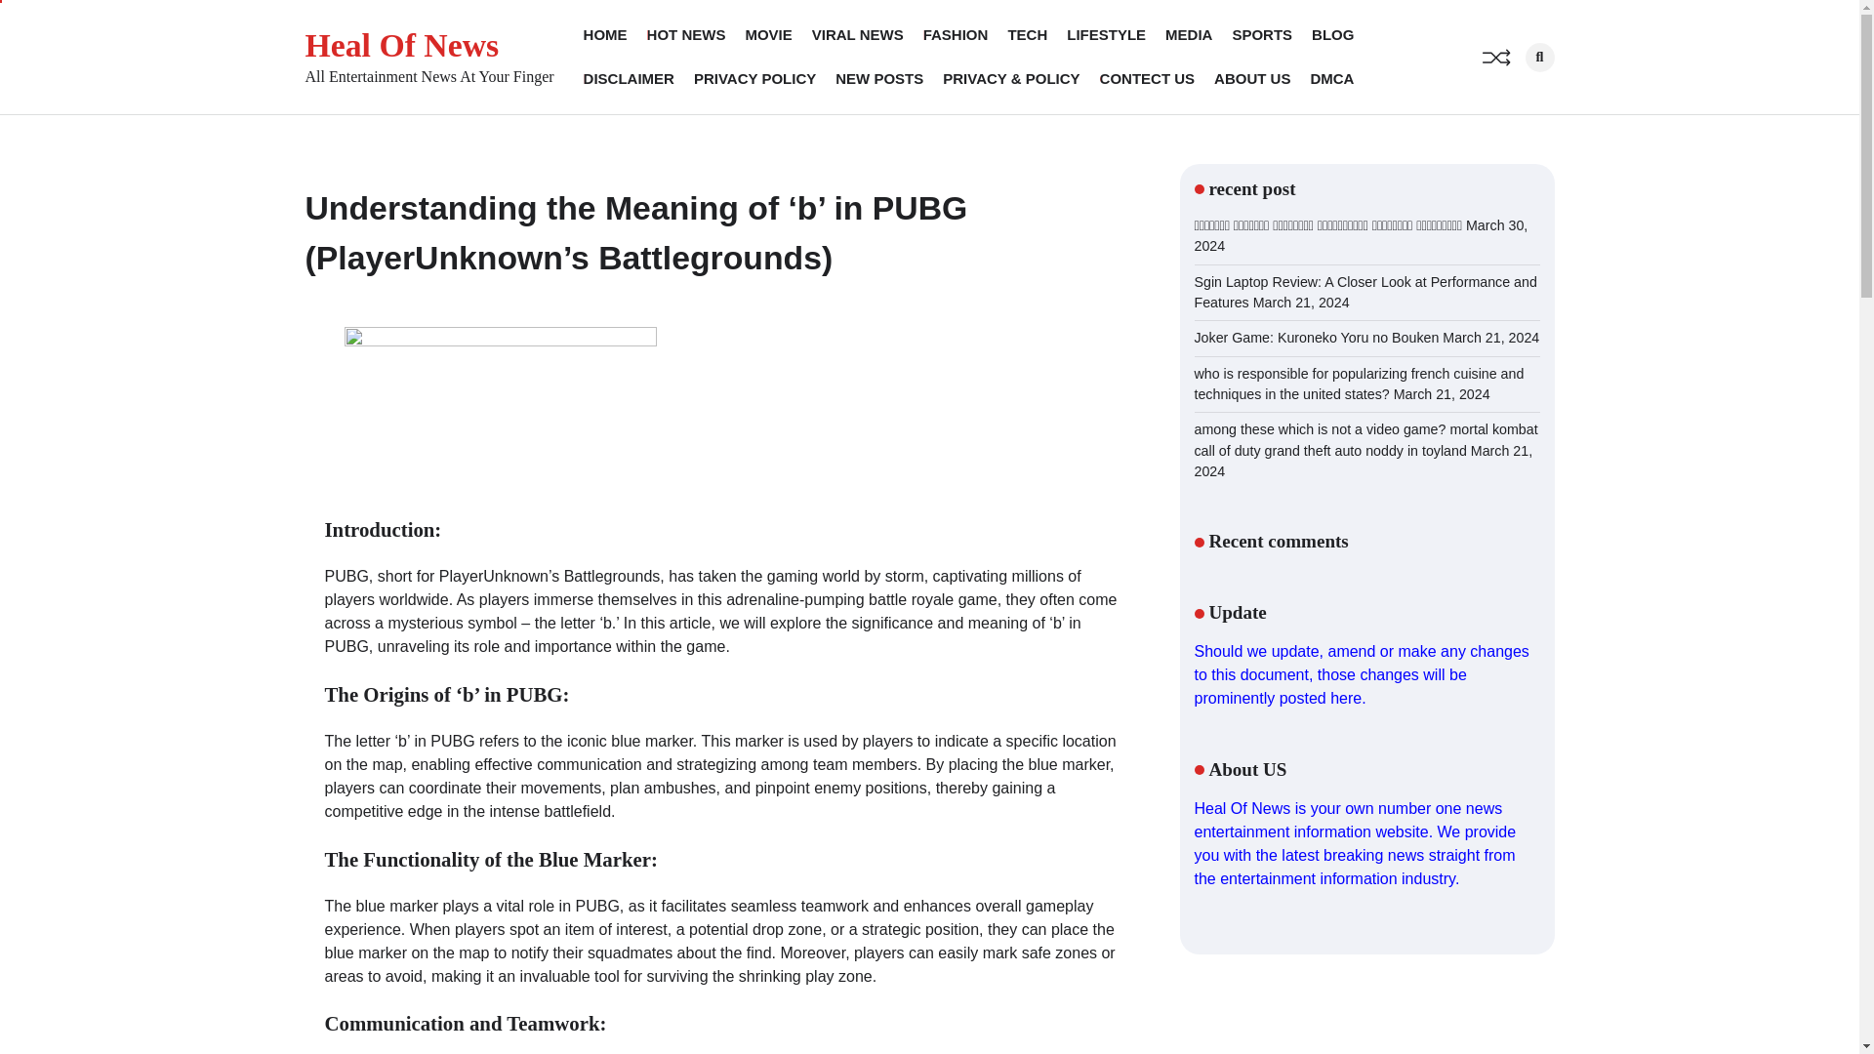  I want to click on FASHION, so click(957, 35).